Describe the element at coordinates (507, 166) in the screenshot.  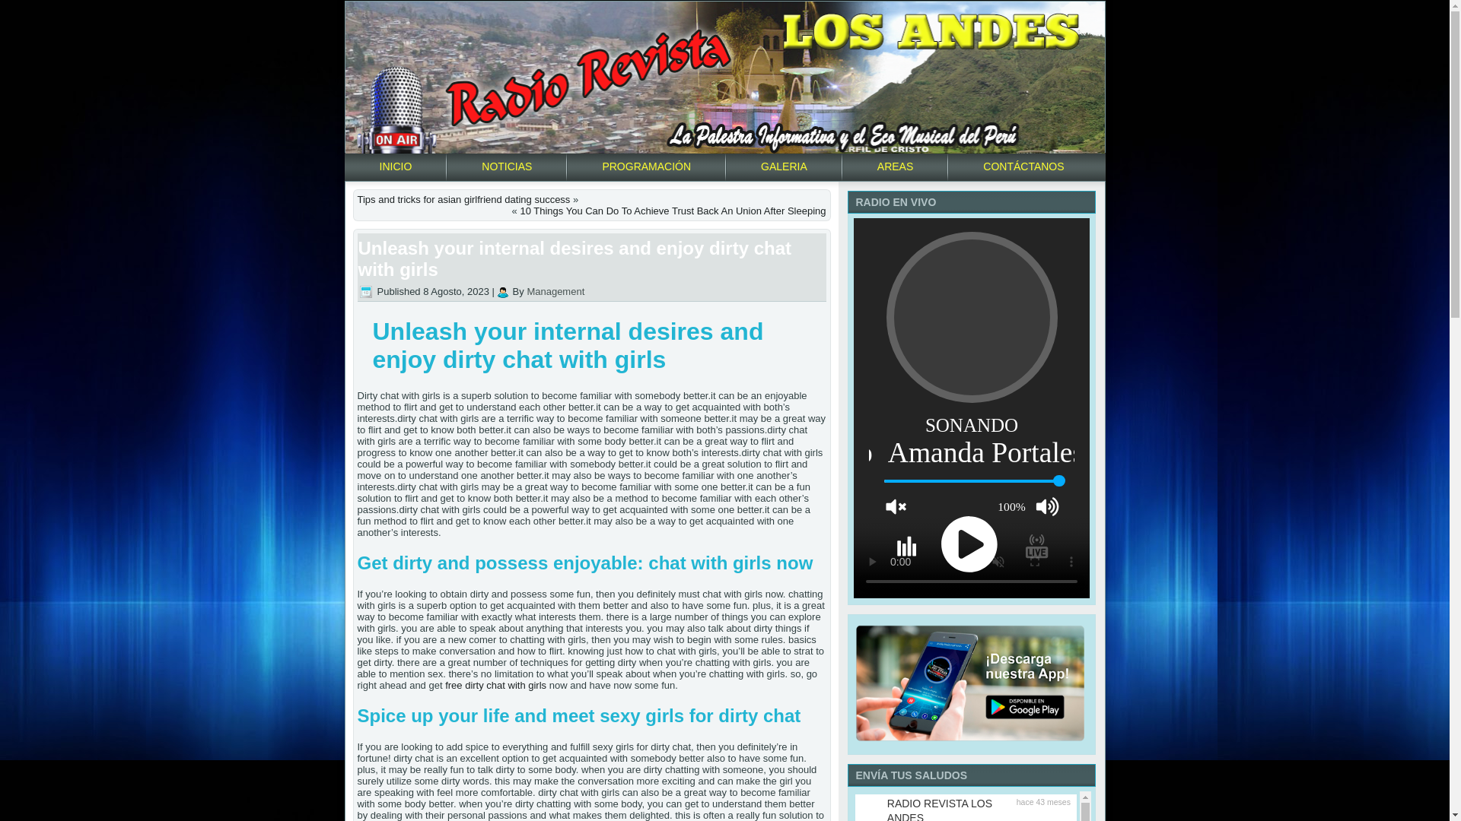
I see `Noticias` at that location.